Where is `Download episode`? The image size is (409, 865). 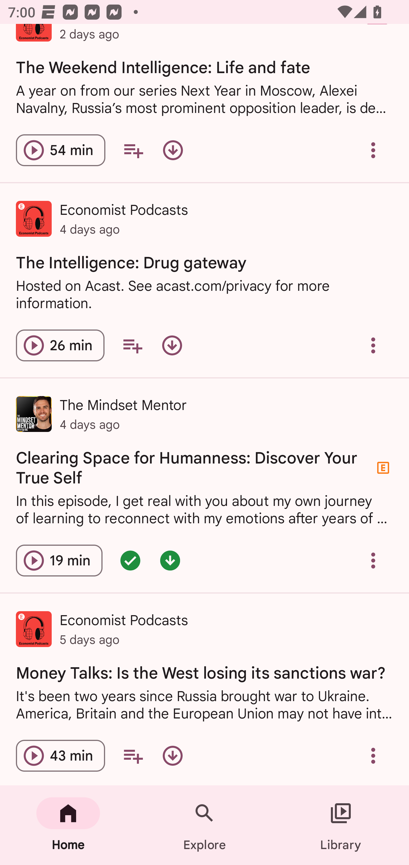
Download episode is located at coordinates (173, 755).